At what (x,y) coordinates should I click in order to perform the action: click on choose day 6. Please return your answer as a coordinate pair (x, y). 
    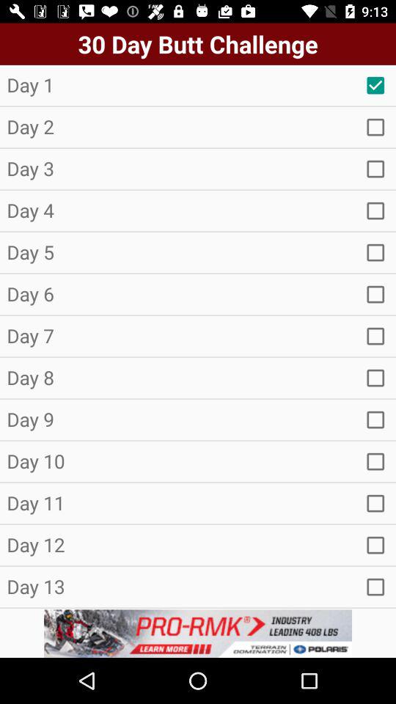
    Looking at the image, I should click on (375, 294).